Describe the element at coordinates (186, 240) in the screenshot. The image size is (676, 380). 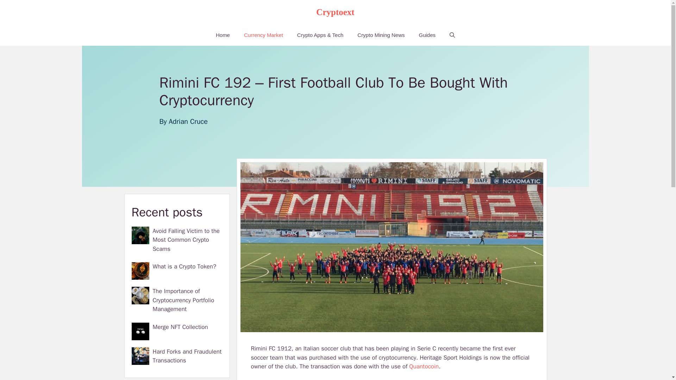
I see `Avoid Falling Victim to the Most Common Crypto Scams` at that location.